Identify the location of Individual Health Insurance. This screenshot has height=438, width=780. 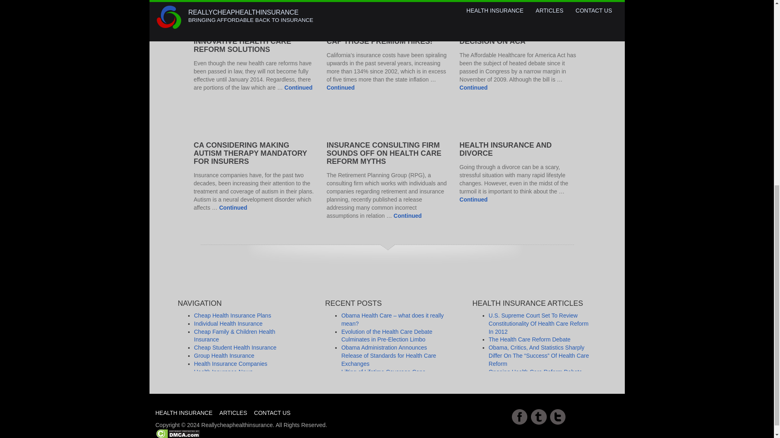
(228, 323).